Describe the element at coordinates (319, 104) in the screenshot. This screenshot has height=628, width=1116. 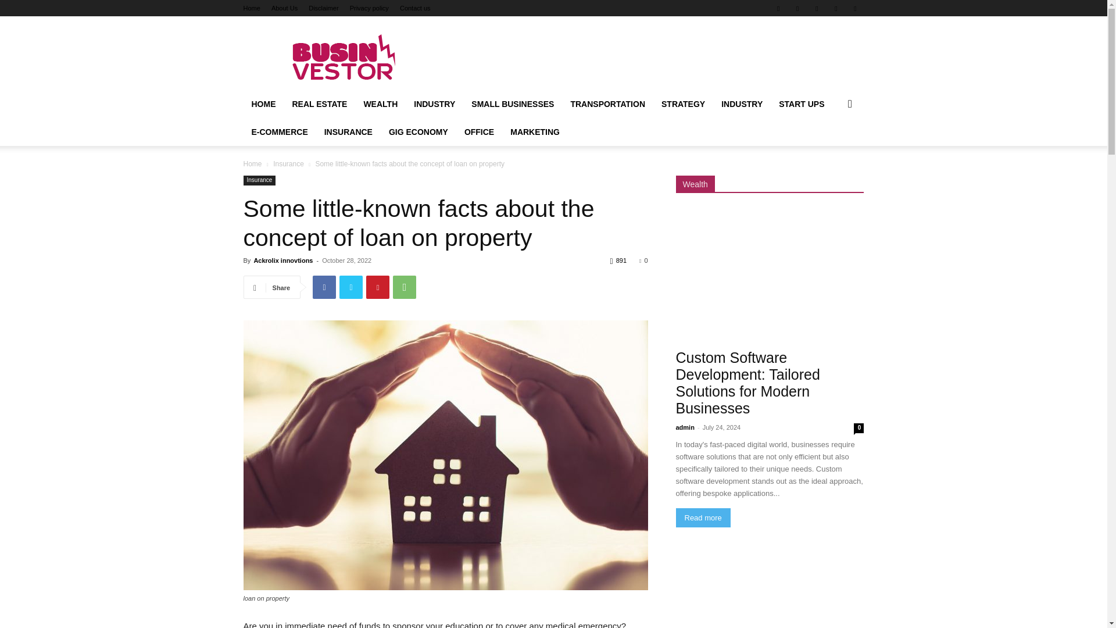
I see `REAL ESTATE` at that location.